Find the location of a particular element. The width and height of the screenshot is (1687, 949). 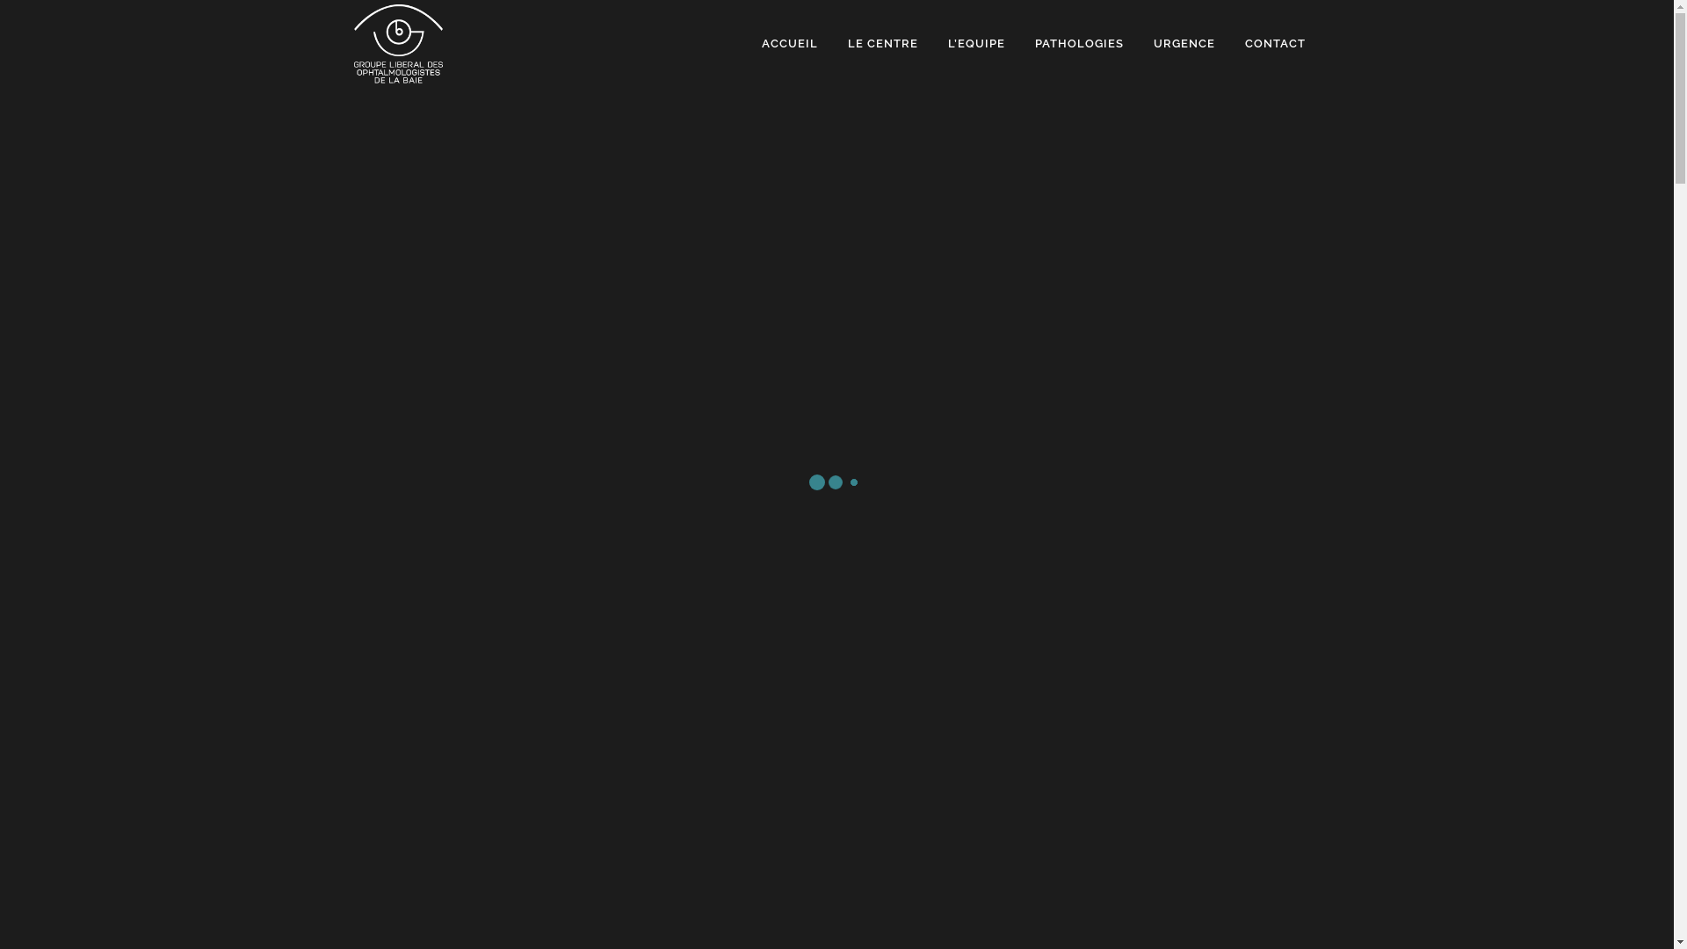

PATHOLOGIES is located at coordinates (1079, 44).